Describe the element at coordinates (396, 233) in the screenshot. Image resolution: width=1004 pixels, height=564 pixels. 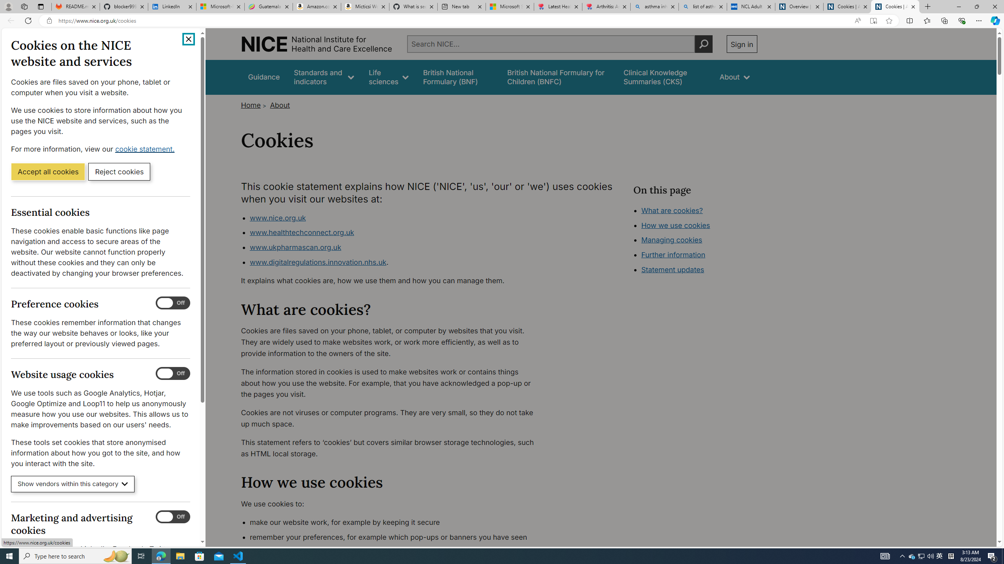
I see `www.healthtechconnect.org.uk` at that location.